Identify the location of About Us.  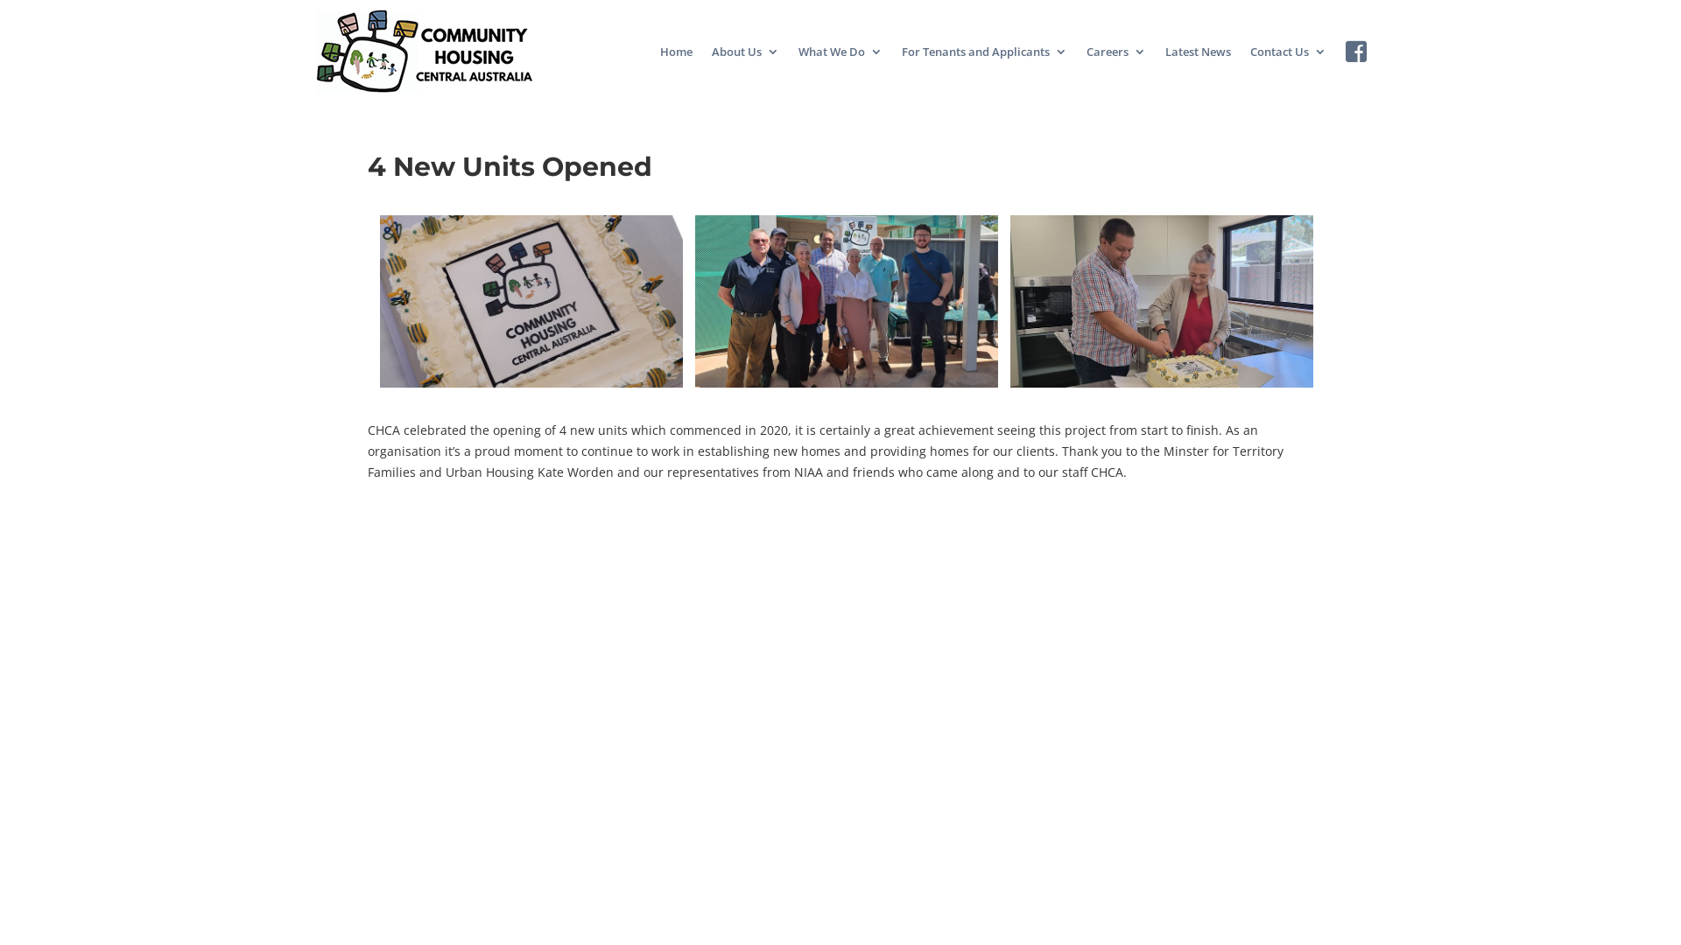
(746, 52).